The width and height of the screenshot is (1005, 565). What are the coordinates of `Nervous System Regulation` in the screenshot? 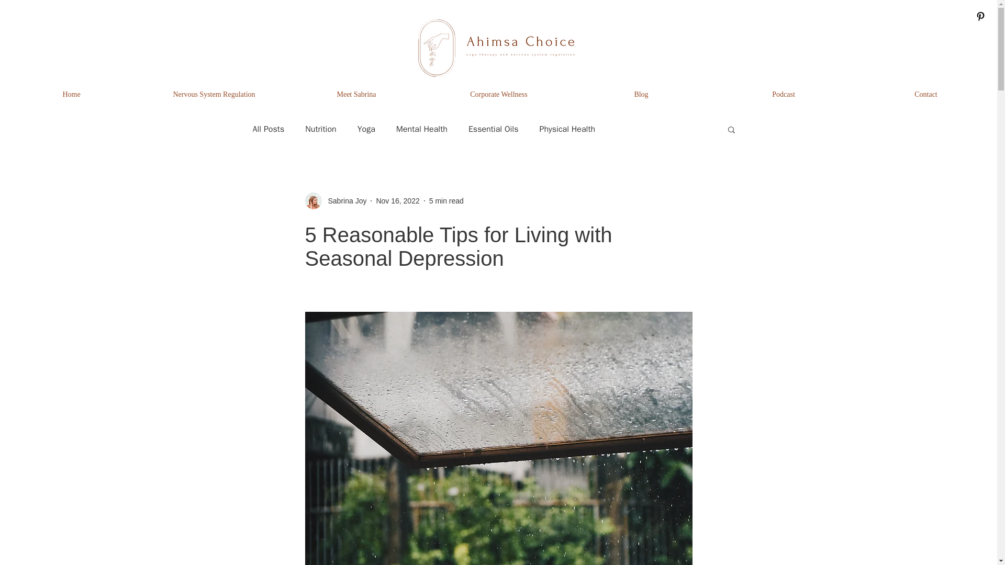 It's located at (214, 94).